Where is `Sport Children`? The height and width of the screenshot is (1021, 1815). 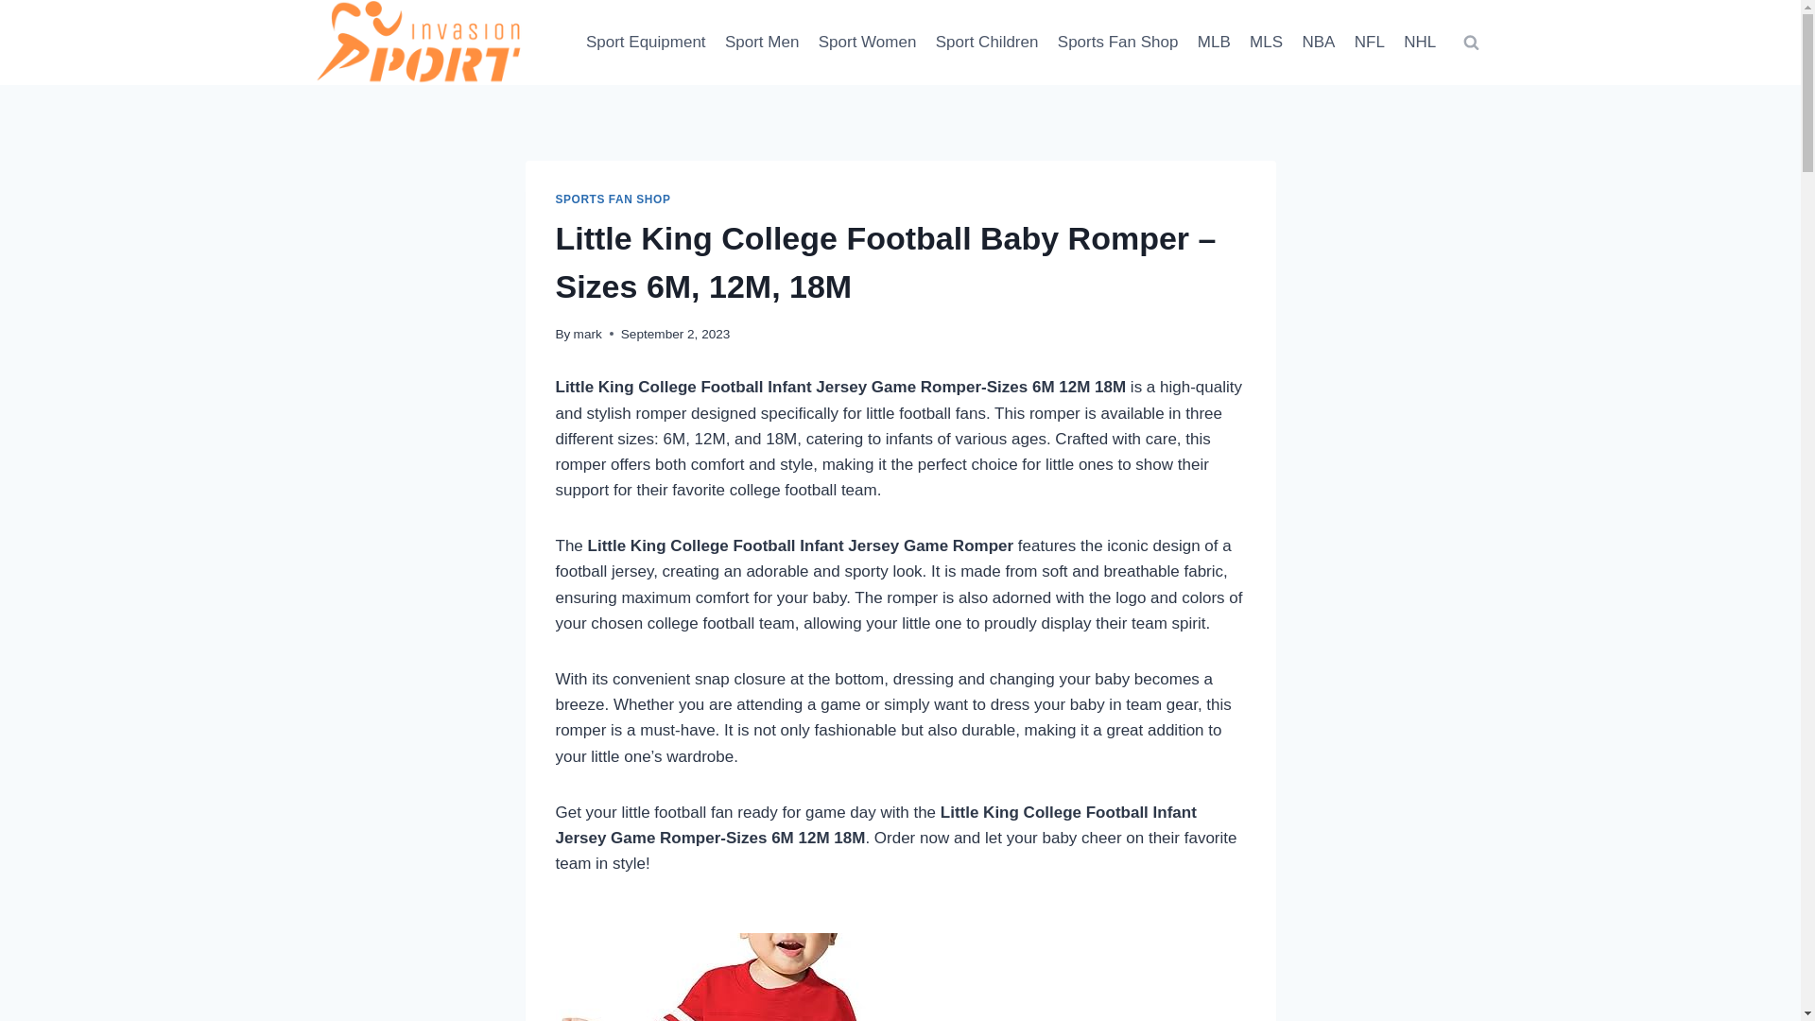 Sport Children is located at coordinates (987, 42).